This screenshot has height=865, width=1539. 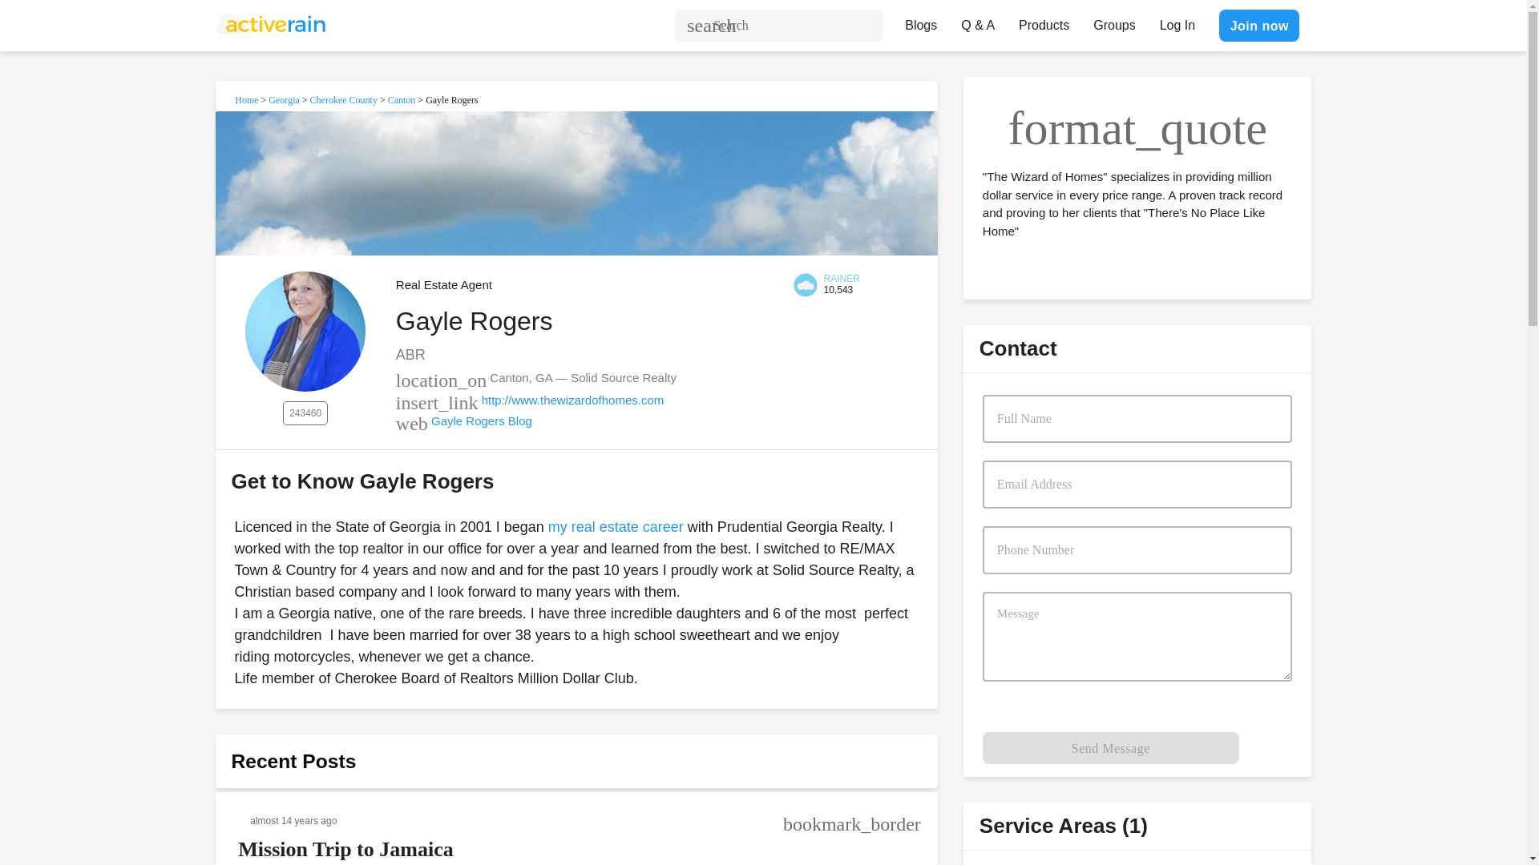 What do you see at coordinates (401, 99) in the screenshot?
I see `Canton` at bounding box center [401, 99].